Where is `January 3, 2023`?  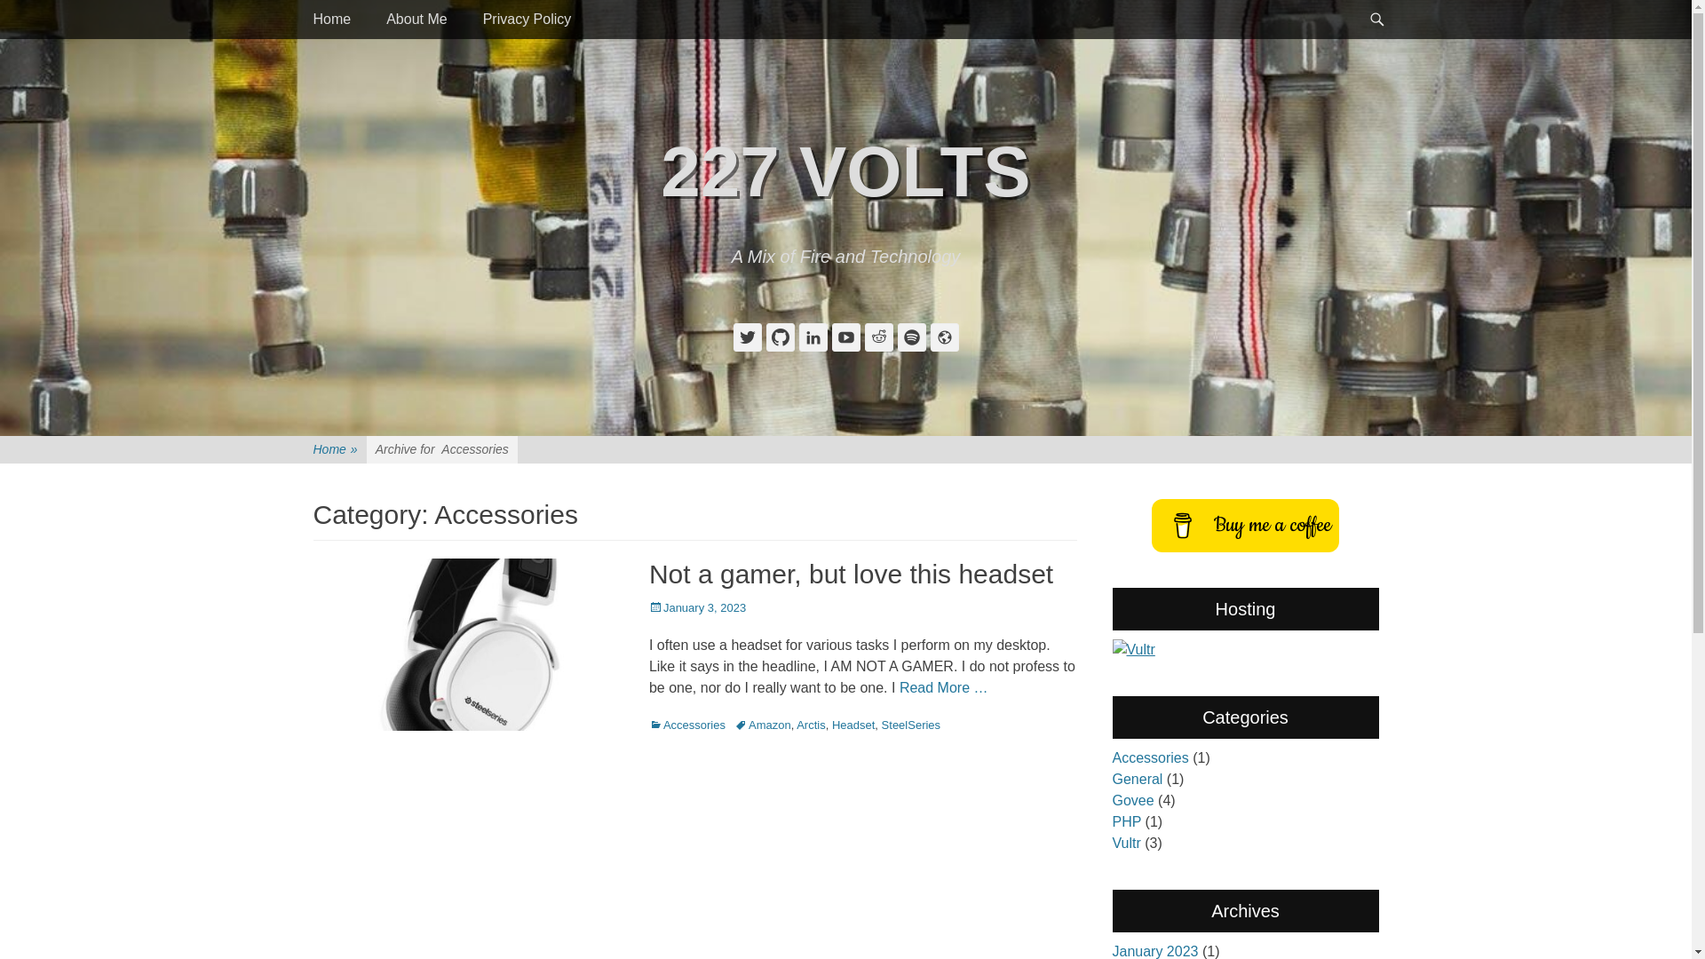 January 3, 2023 is located at coordinates (698, 607).